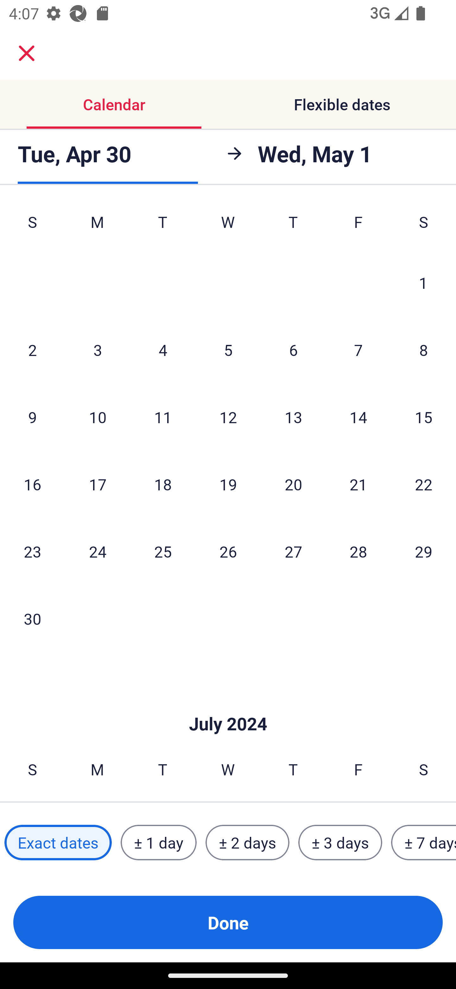 The width and height of the screenshot is (456, 989). Describe the element at coordinates (358, 551) in the screenshot. I see `28 Friday, June 28, 2024` at that location.